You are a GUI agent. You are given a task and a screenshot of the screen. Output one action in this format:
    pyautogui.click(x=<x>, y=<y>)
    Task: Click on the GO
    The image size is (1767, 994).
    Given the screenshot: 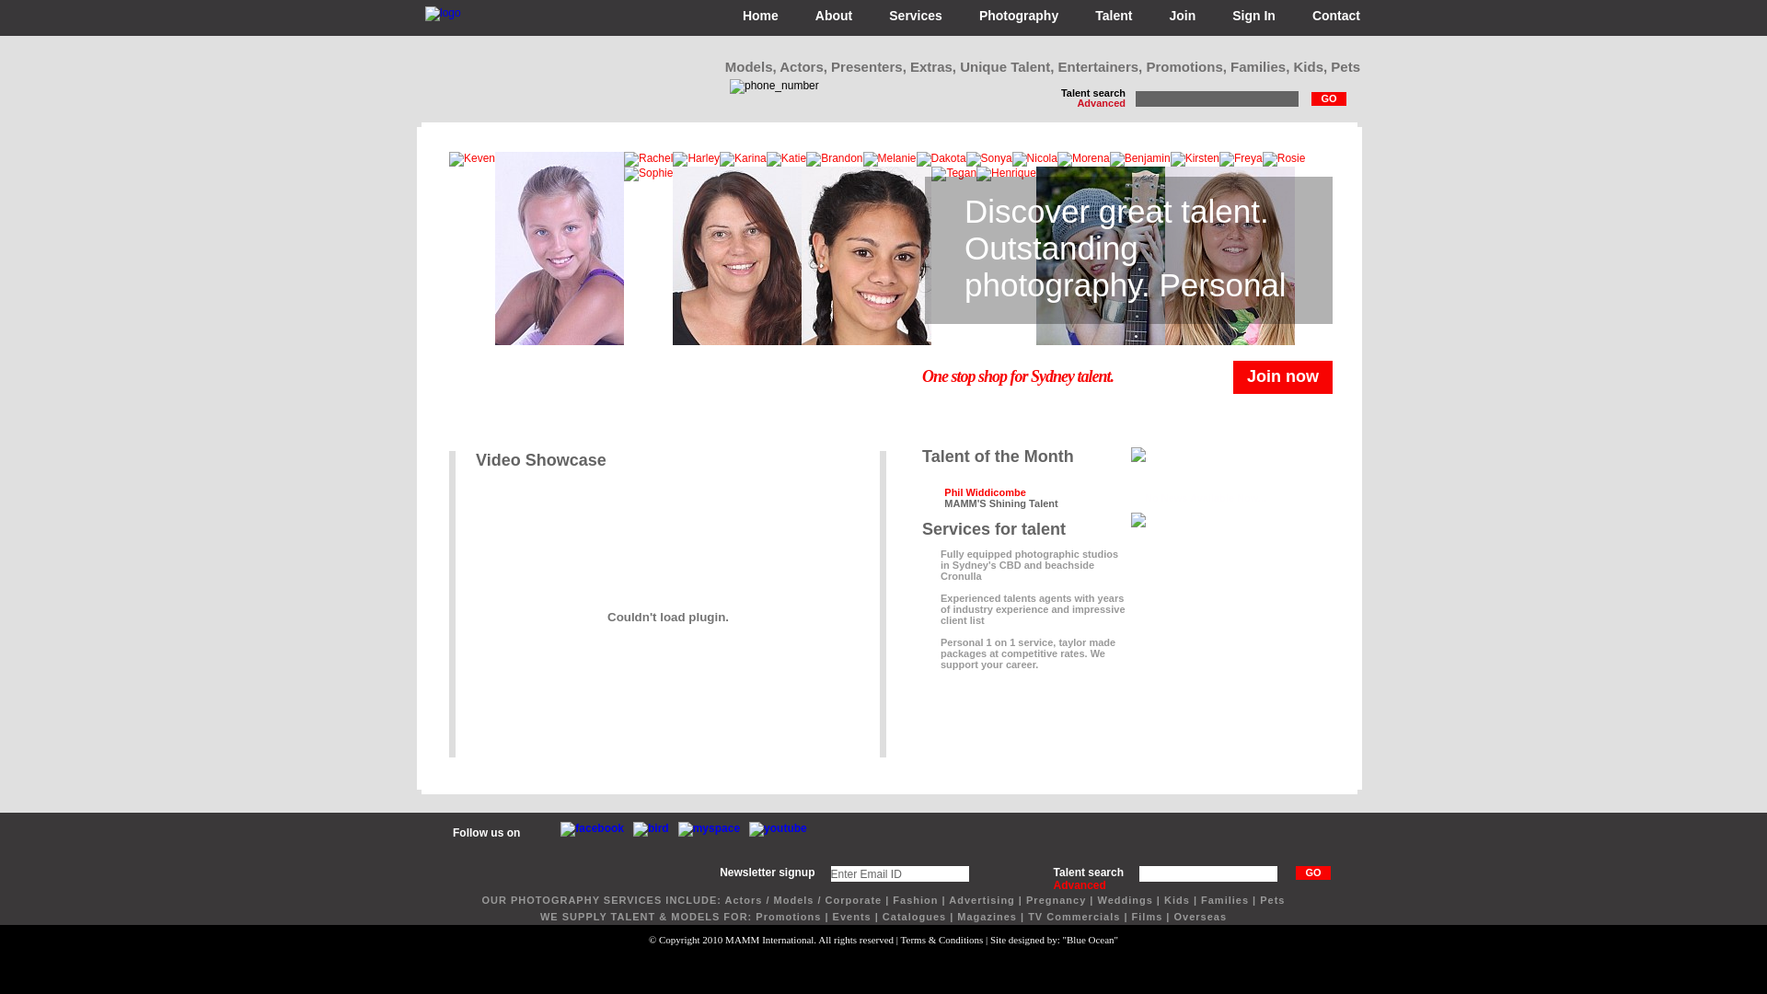 What is the action you would take?
    pyautogui.click(x=1313, y=873)
    